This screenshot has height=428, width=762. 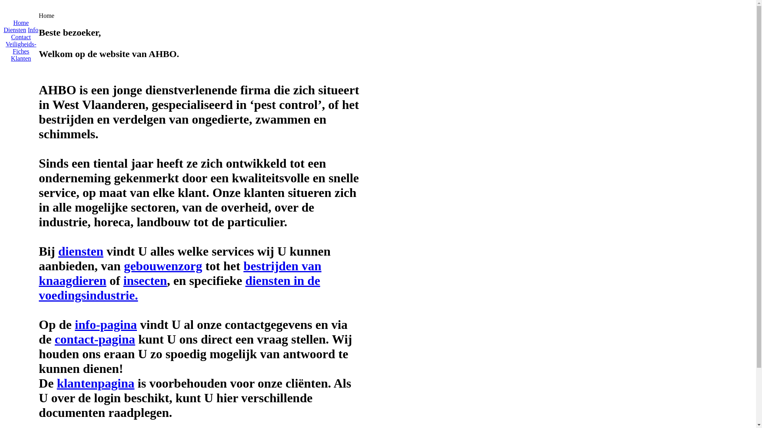 What do you see at coordinates (179, 288) in the screenshot?
I see `diensten in de voedingsindustrie.` at bounding box center [179, 288].